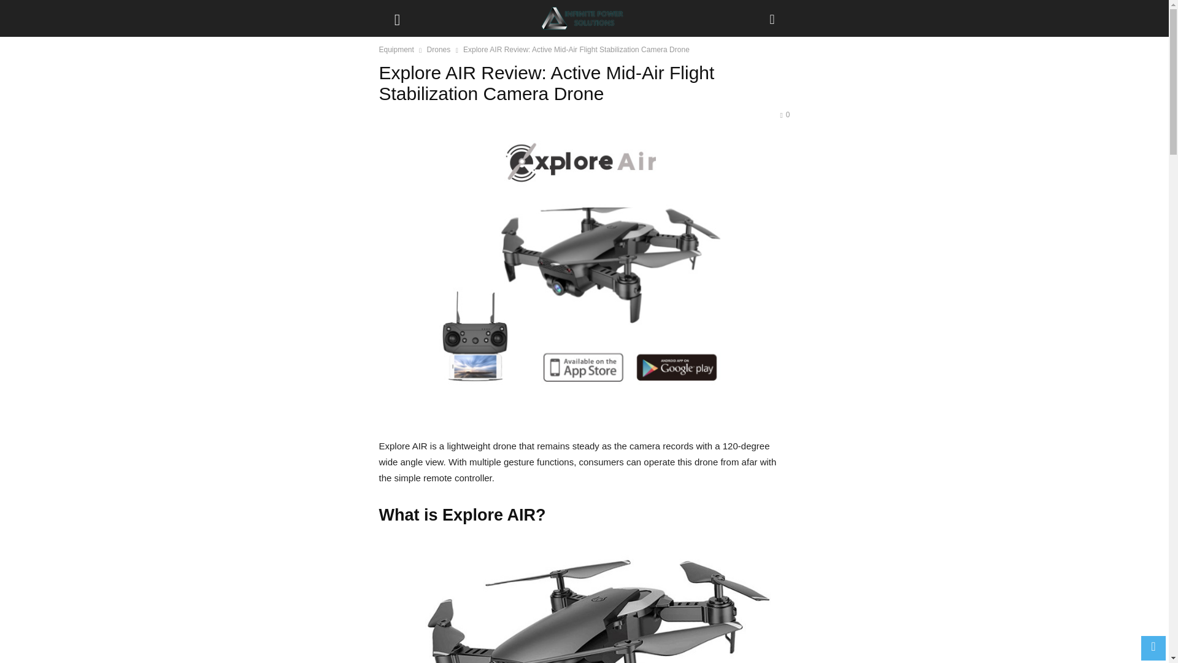 Image resolution: width=1178 pixels, height=663 pixels. Describe the element at coordinates (396, 49) in the screenshot. I see `Equipment` at that location.